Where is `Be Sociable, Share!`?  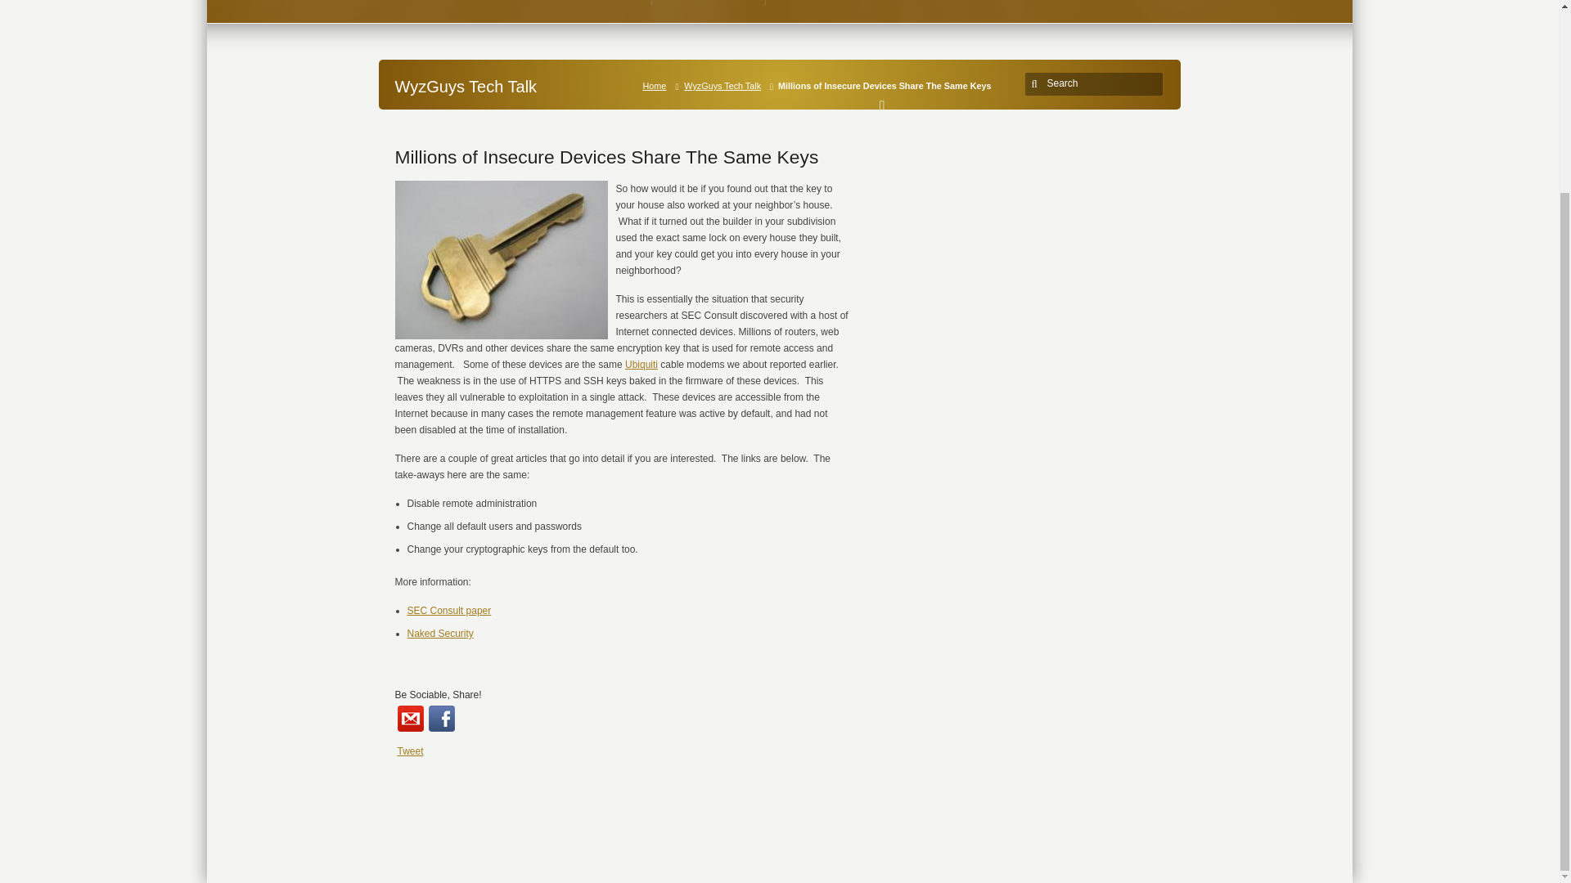 Be Sociable, Share! is located at coordinates (437, 695).